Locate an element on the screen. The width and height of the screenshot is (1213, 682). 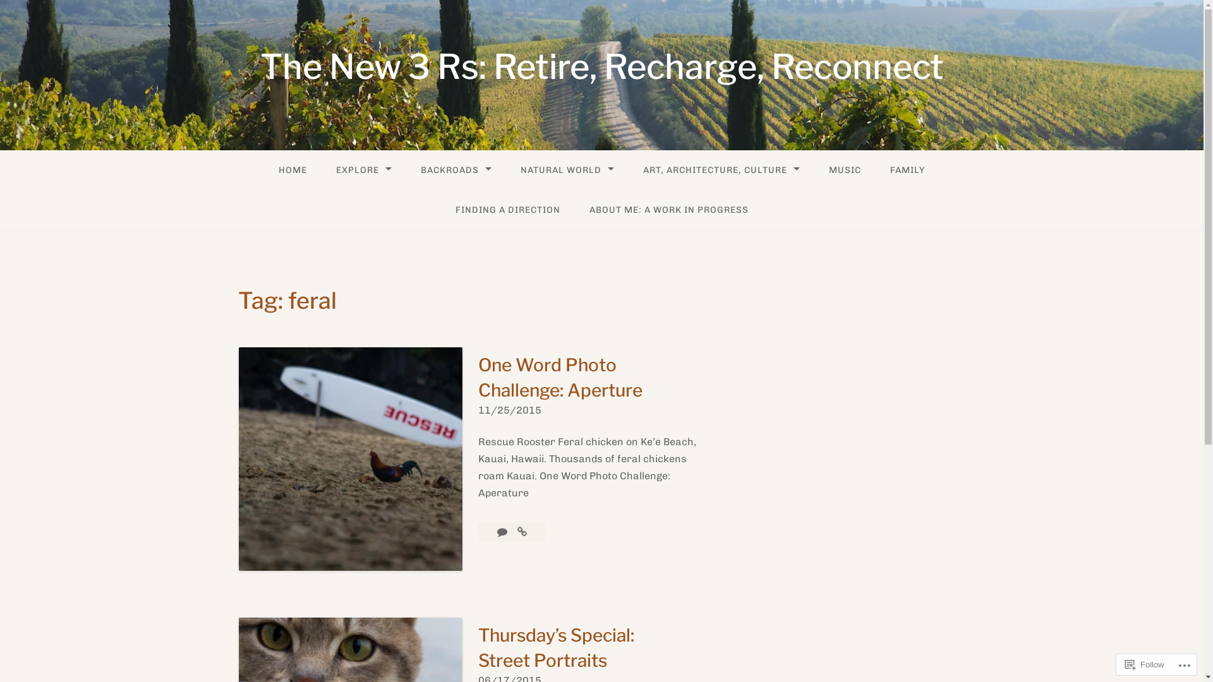
ABOUT ME: A WORK IN PROGRESS is located at coordinates (669, 210).